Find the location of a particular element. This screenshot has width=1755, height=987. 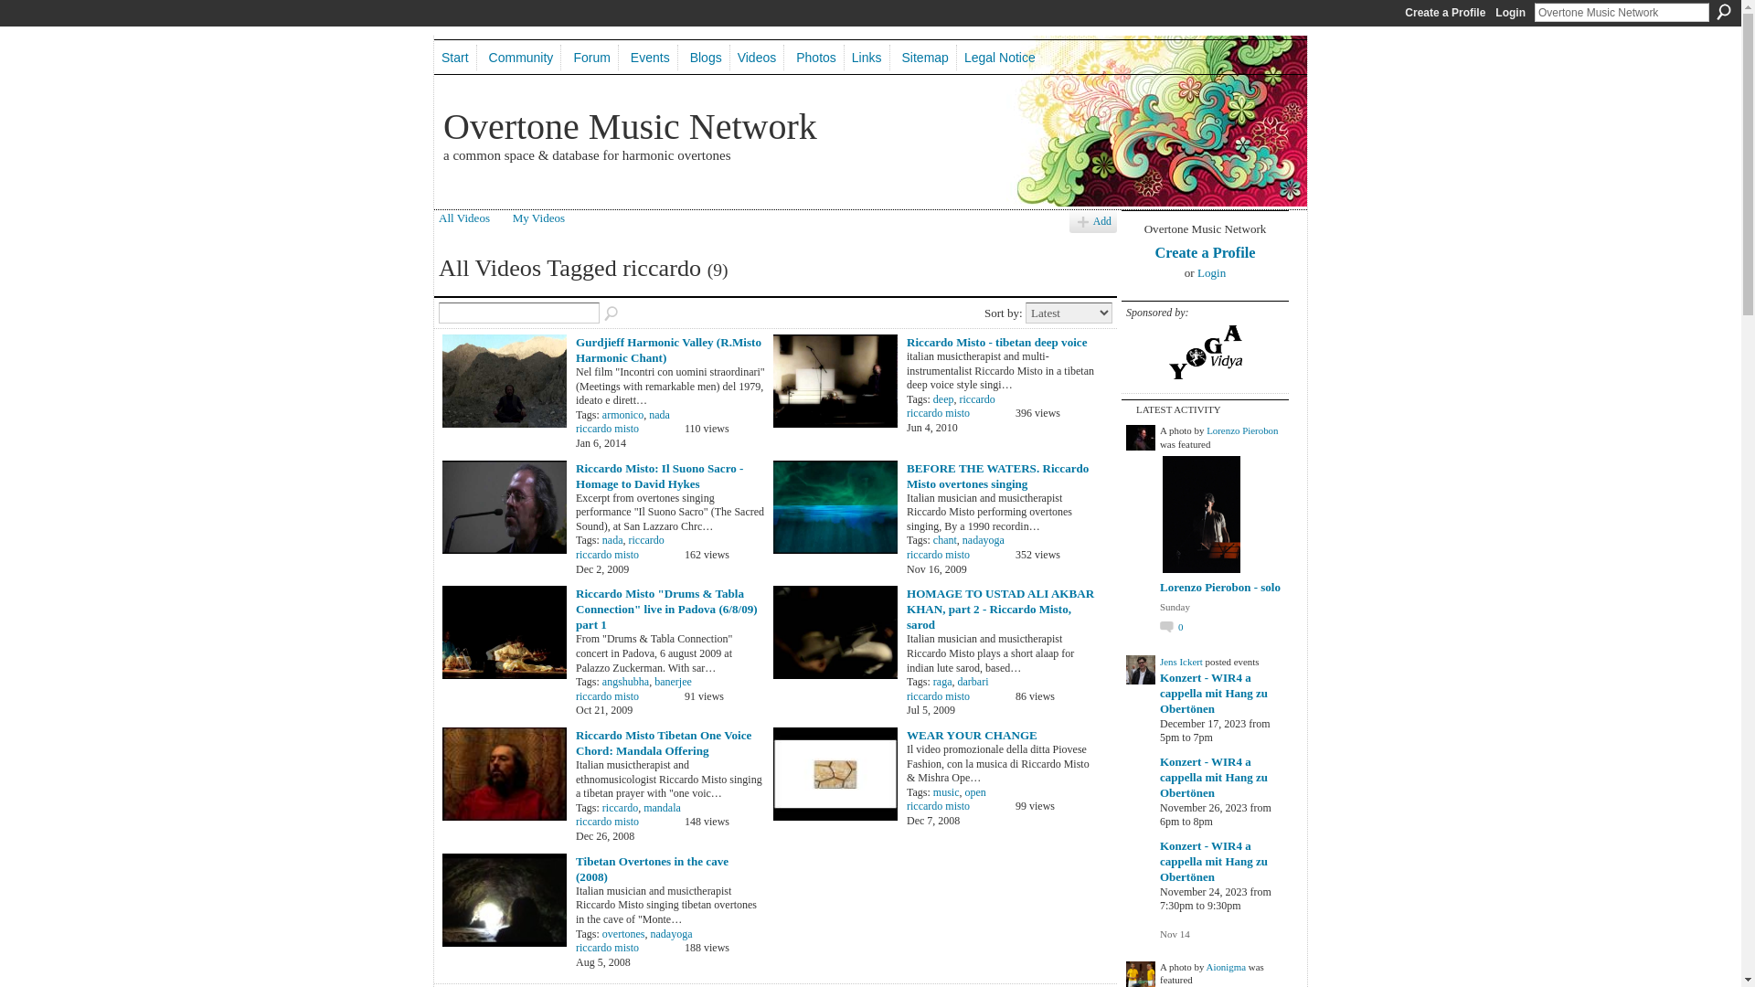

riccardo misto is located at coordinates (607, 429).